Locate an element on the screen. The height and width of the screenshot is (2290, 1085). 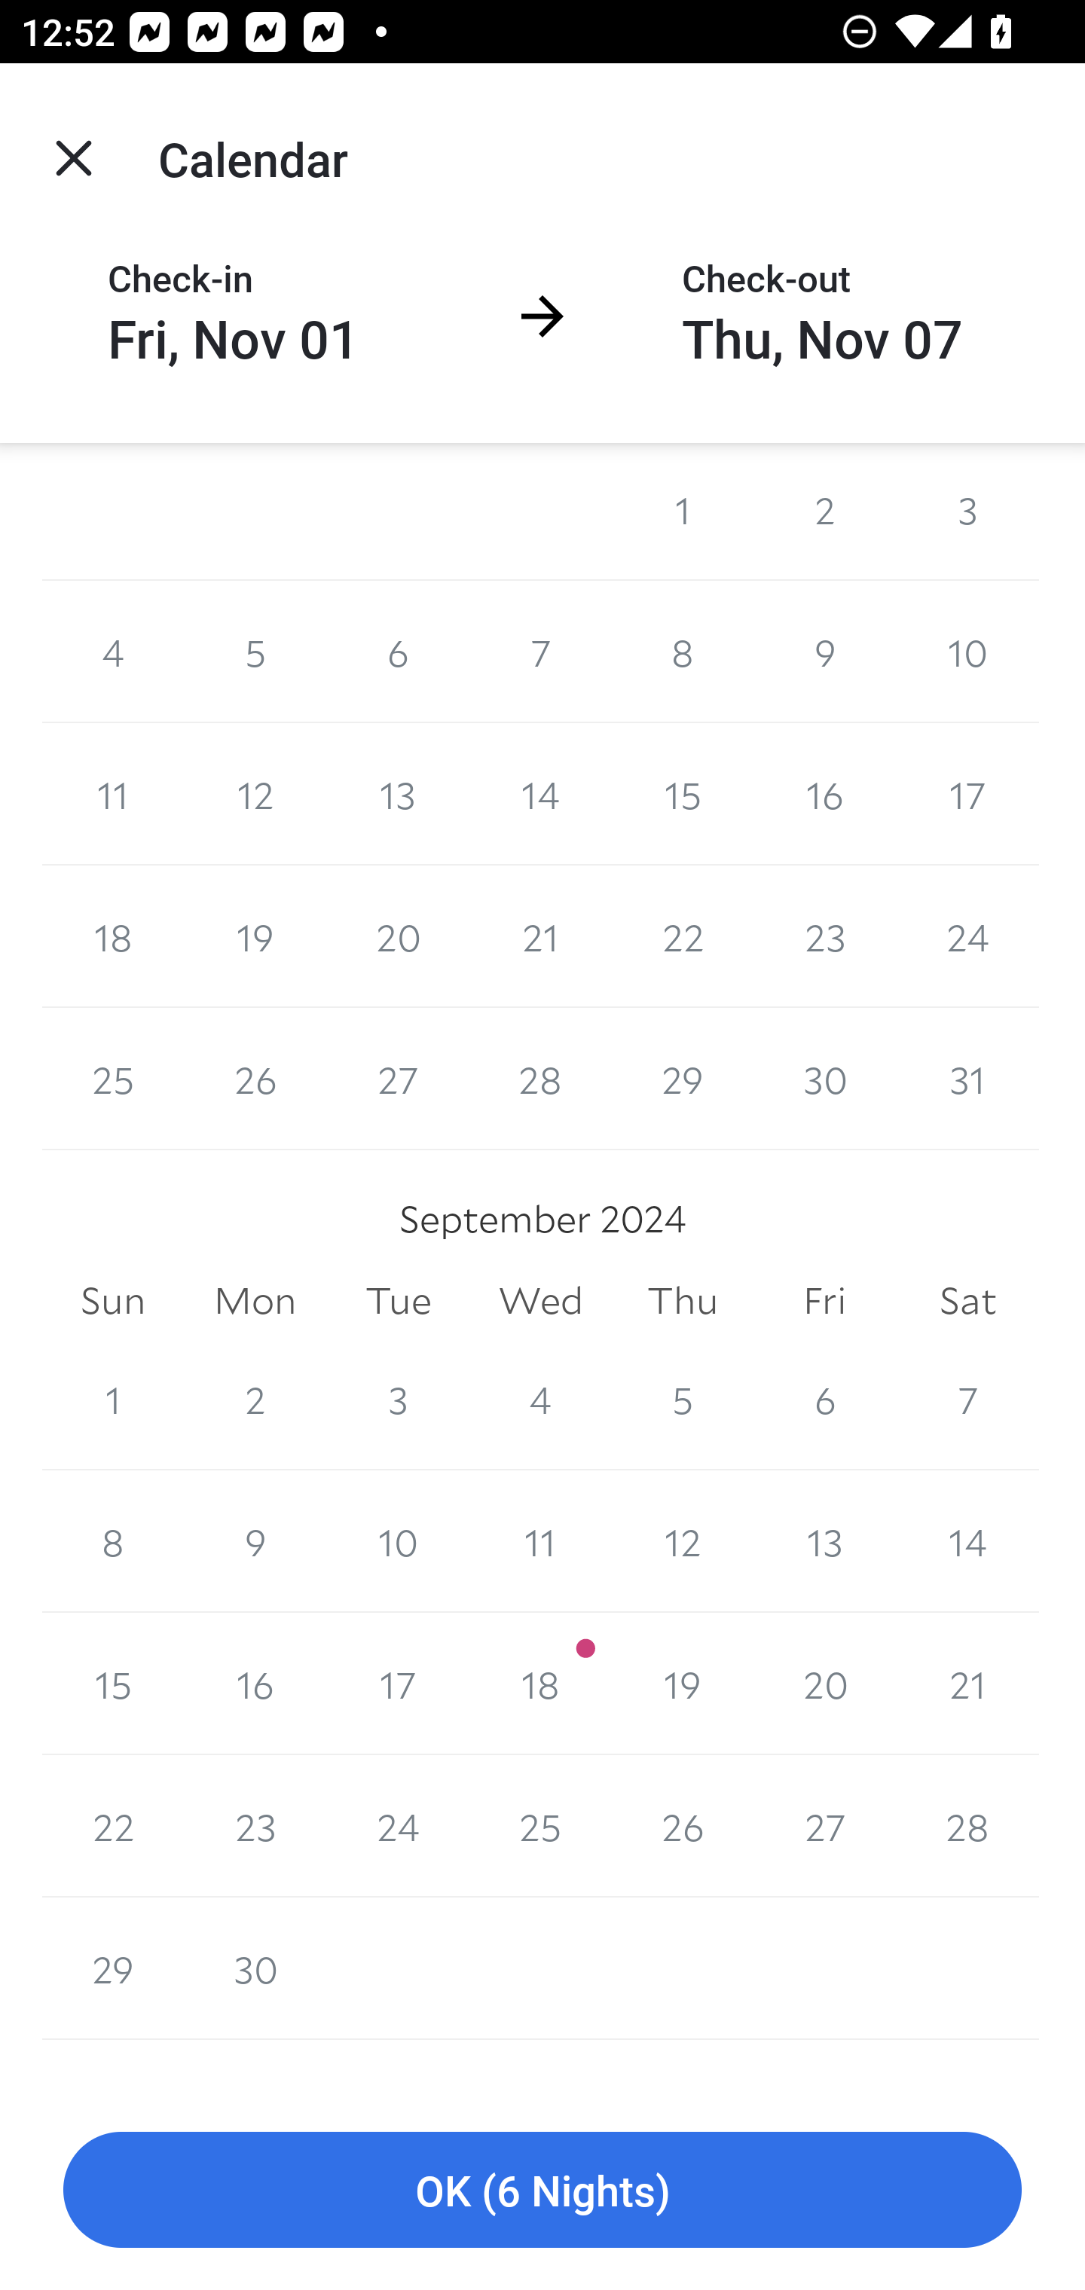
24 24 August 2024 is located at coordinates (967, 936).